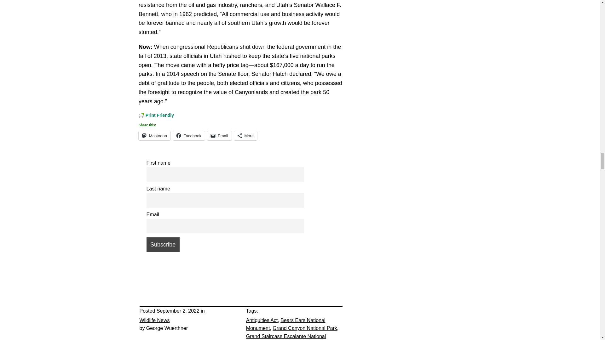 Image resolution: width=605 pixels, height=340 pixels. Describe the element at coordinates (163, 244) in the screenshot. I see `Subscribe` at that location.